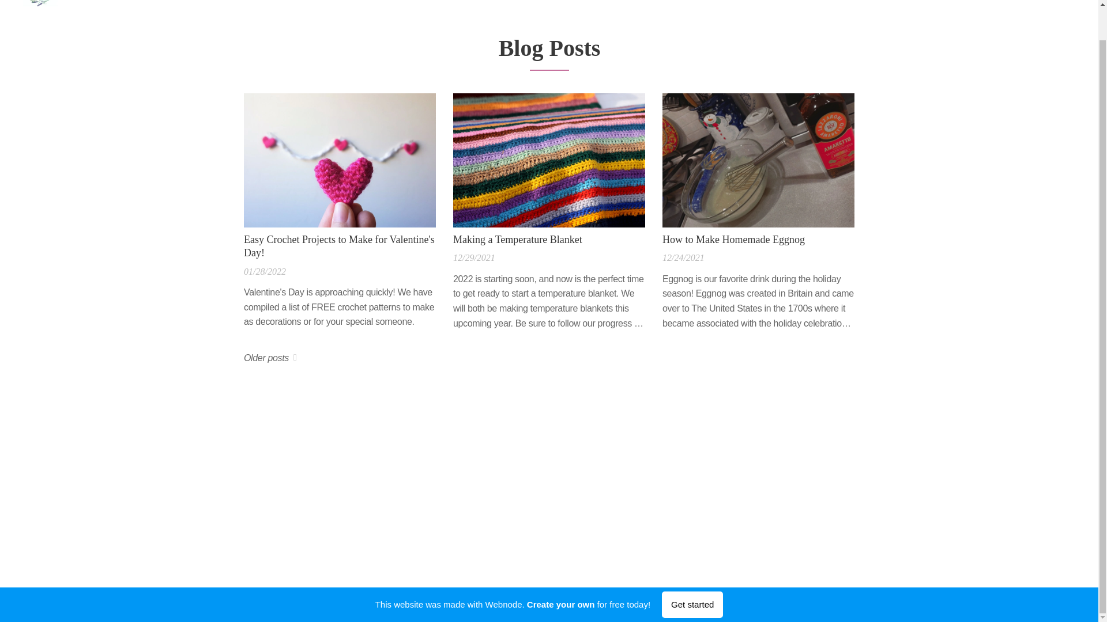 This screenshot has width=1107, height=622. What do you see at coordinates (929, 2) in the screenshot?
I see `Home` at bounding box center [929, 2].